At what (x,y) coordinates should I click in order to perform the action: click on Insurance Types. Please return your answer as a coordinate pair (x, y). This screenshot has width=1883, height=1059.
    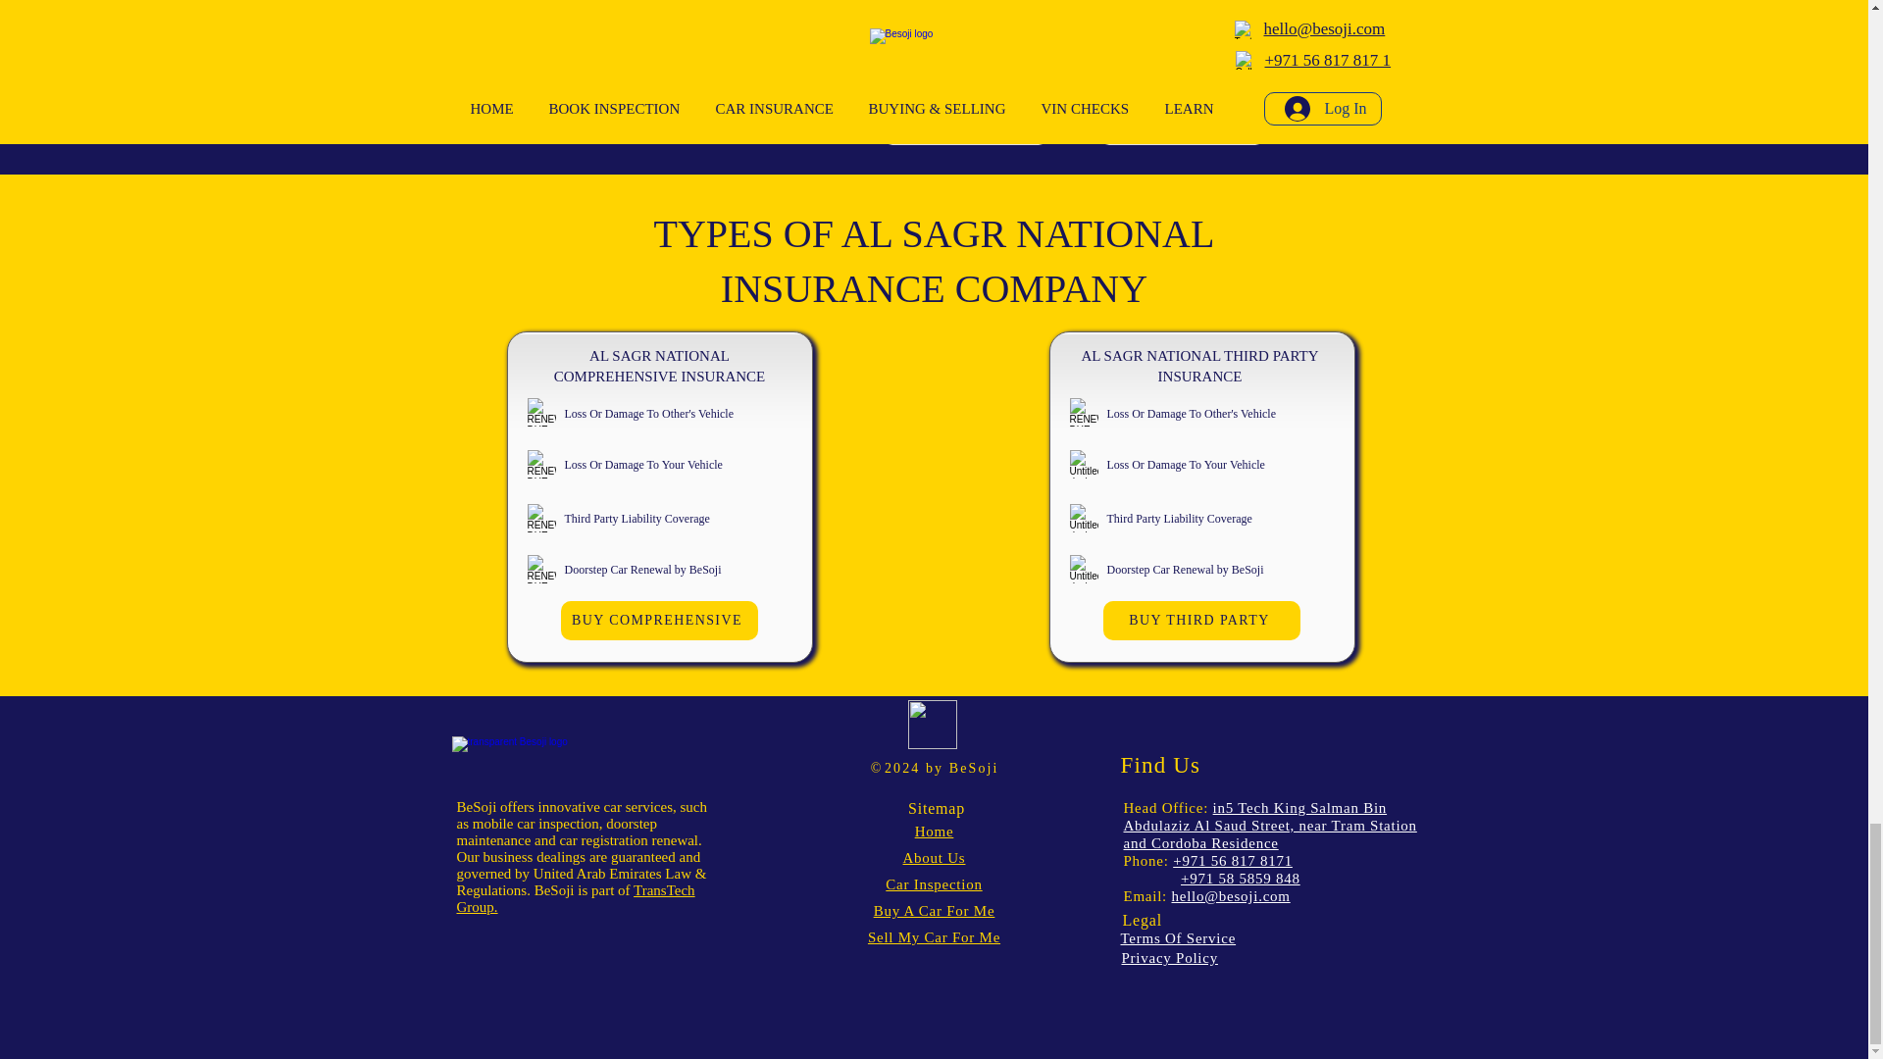
    Looking at the image, I should click on (965, 4).